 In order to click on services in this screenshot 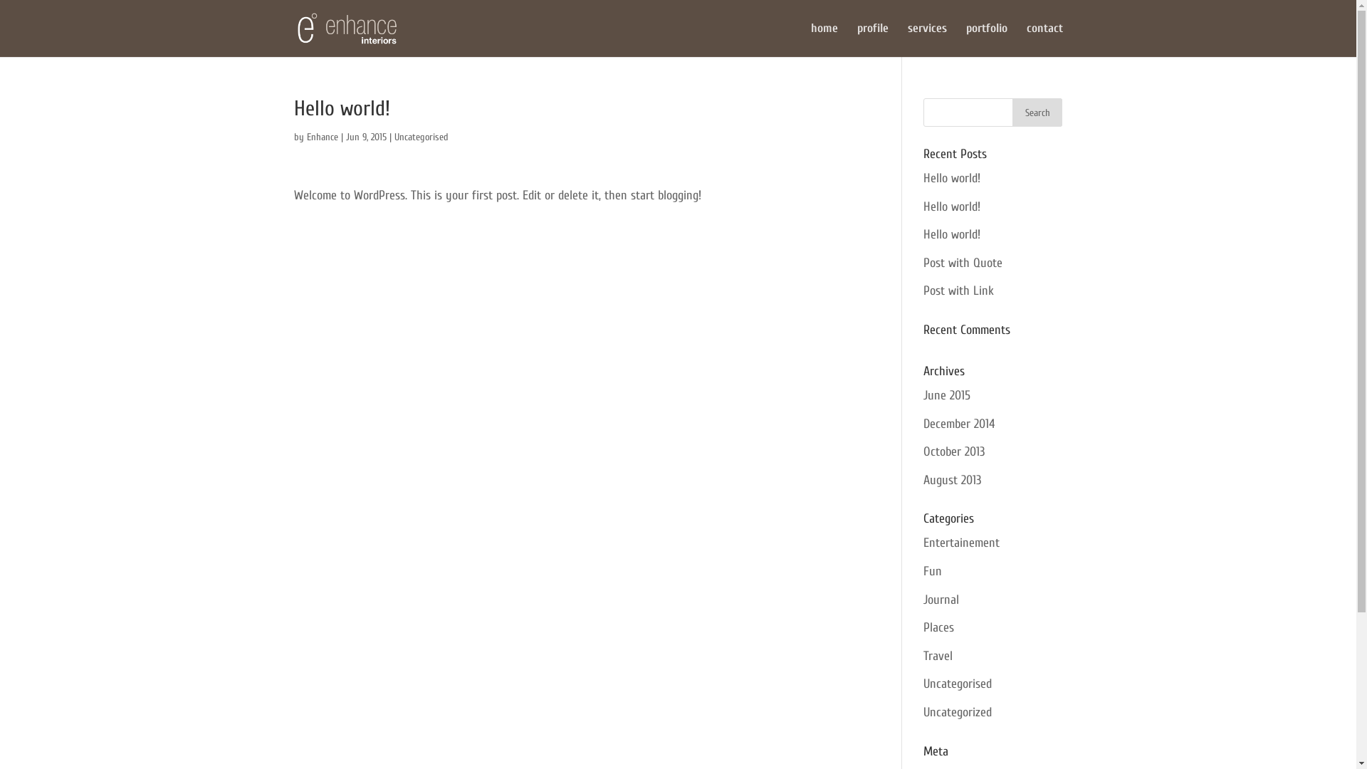, I will do `click(927, 40)`.